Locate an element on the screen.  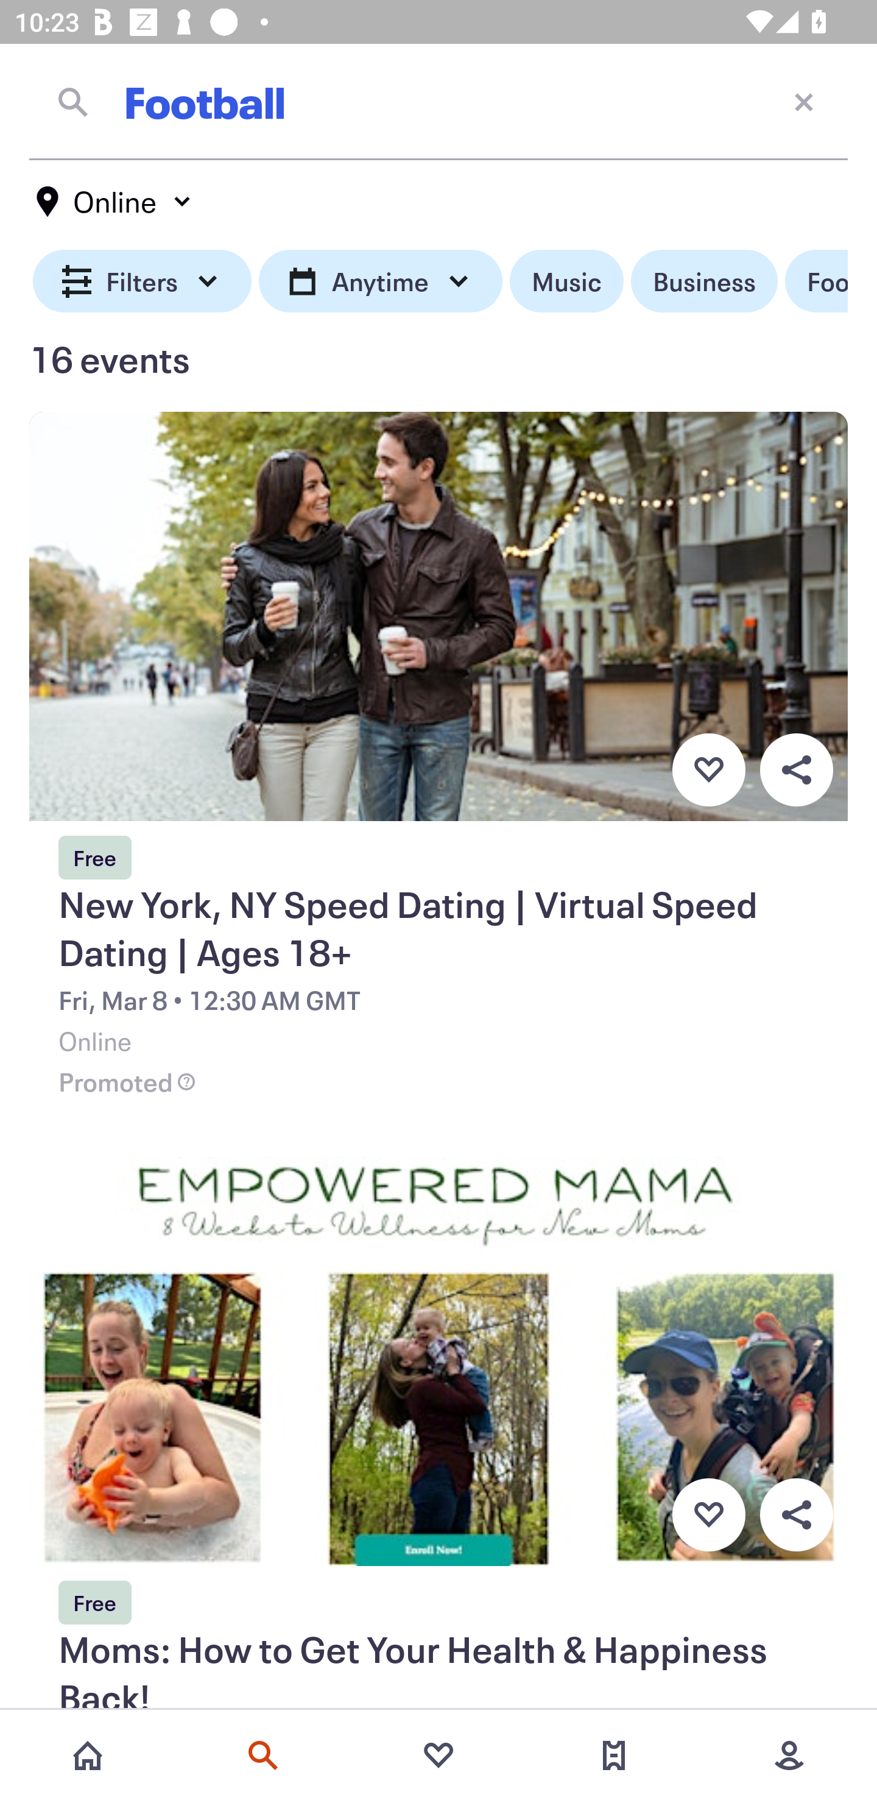
Favorites is located at coordinates (438, 1755).